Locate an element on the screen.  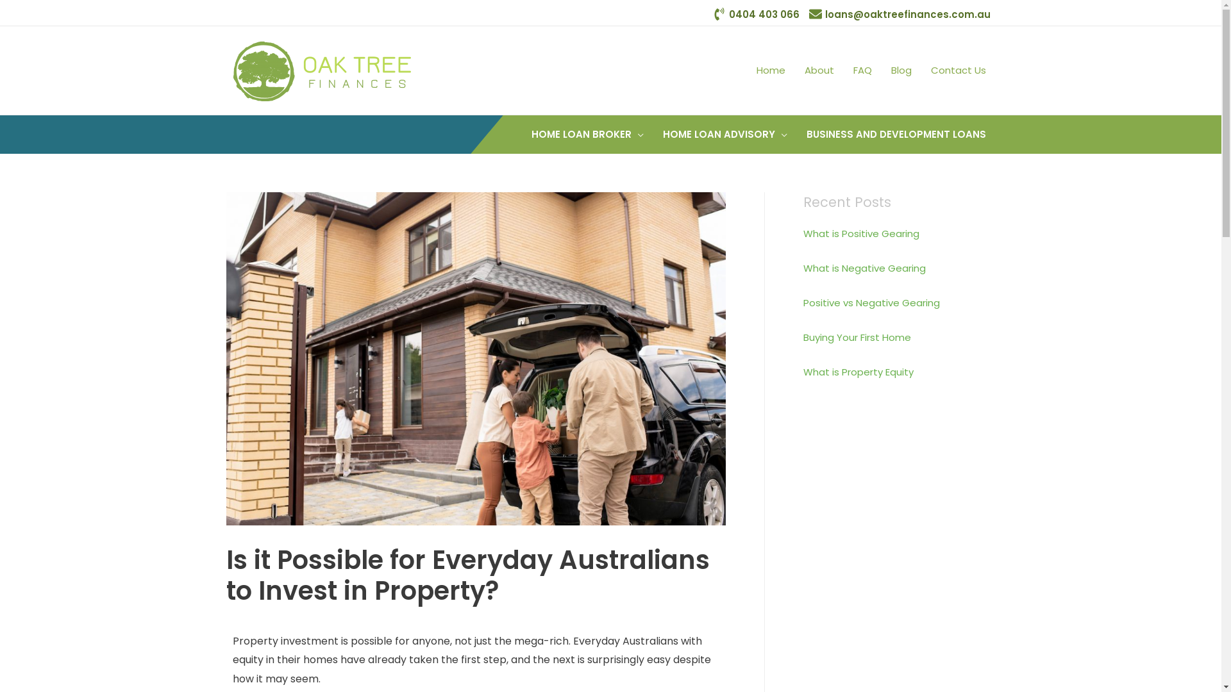
What is Positive Gearing is located at coordinates (860, 233).